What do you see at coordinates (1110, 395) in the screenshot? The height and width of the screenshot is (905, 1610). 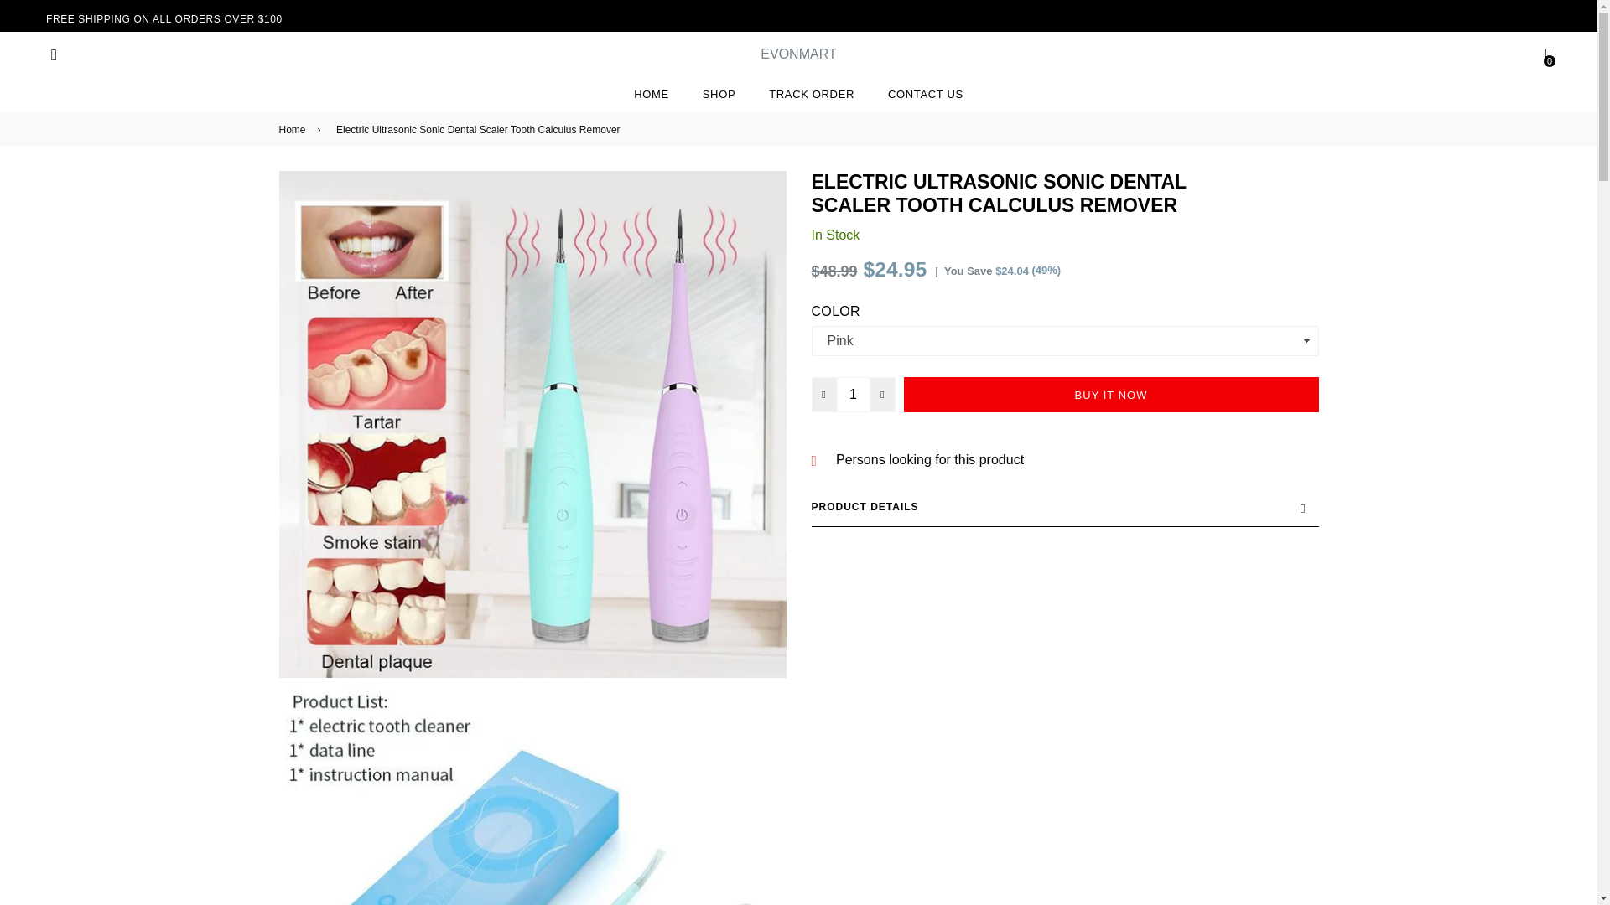 I see `BUY IT NOW` at bounding box center [1110, 395].